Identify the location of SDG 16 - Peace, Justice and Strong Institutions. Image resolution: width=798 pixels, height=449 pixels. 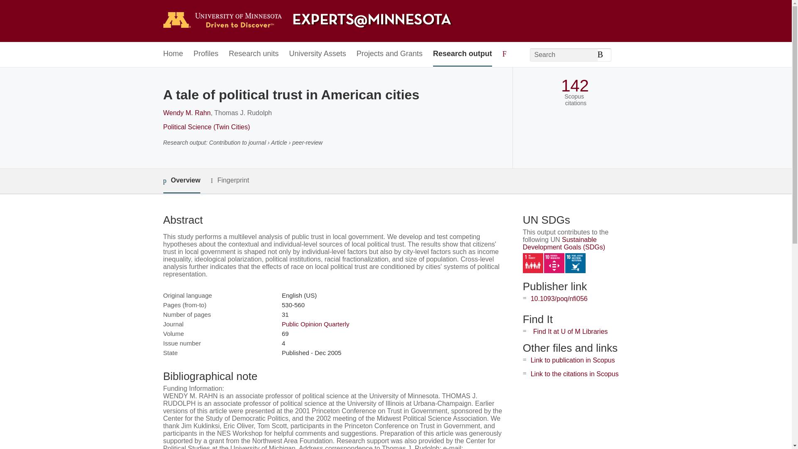
(575, 263).